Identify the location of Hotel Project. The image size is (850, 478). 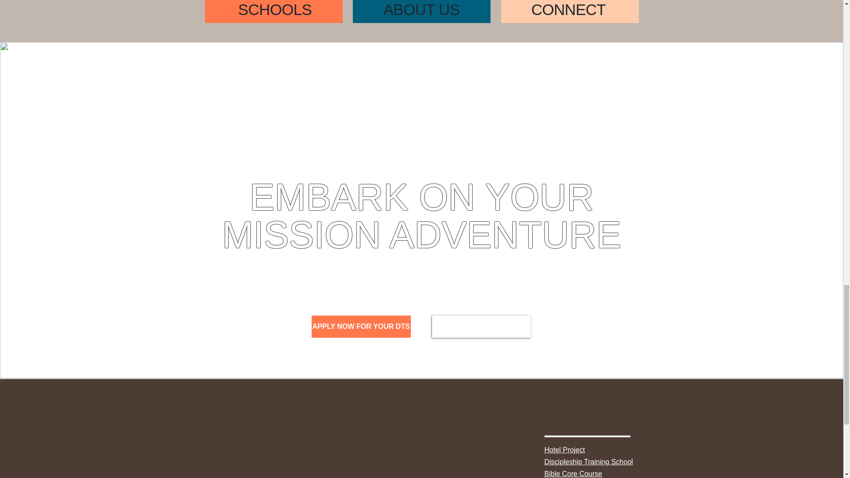
(565, 450).